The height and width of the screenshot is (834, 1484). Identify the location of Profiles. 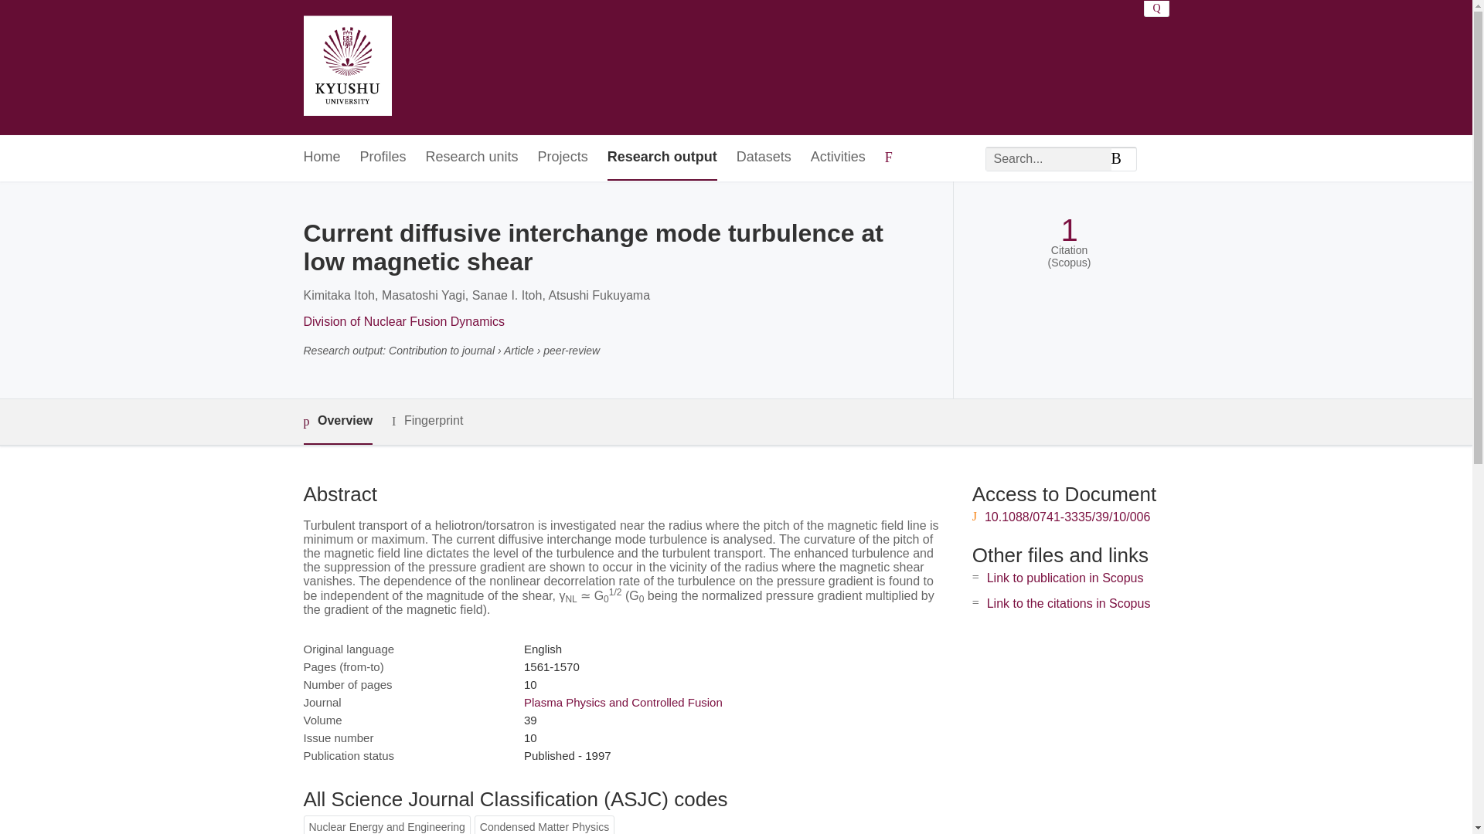
(383, 158).